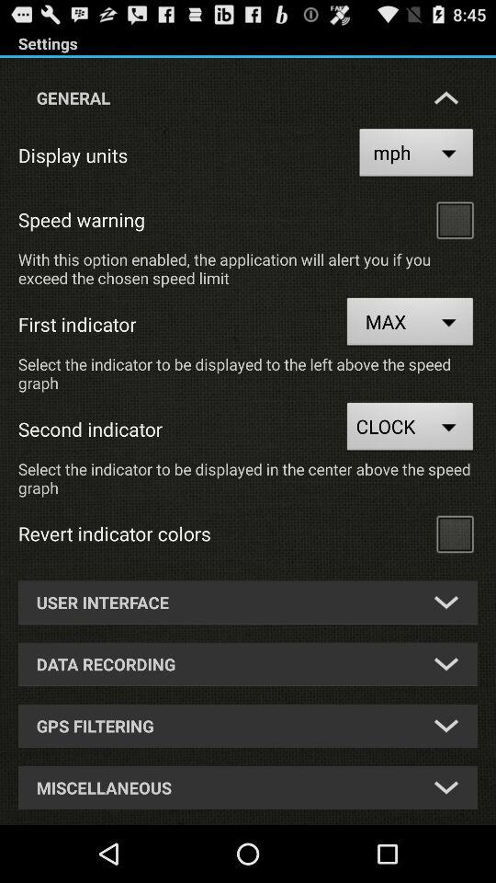  I want to click on choose button, so click(455, 533).